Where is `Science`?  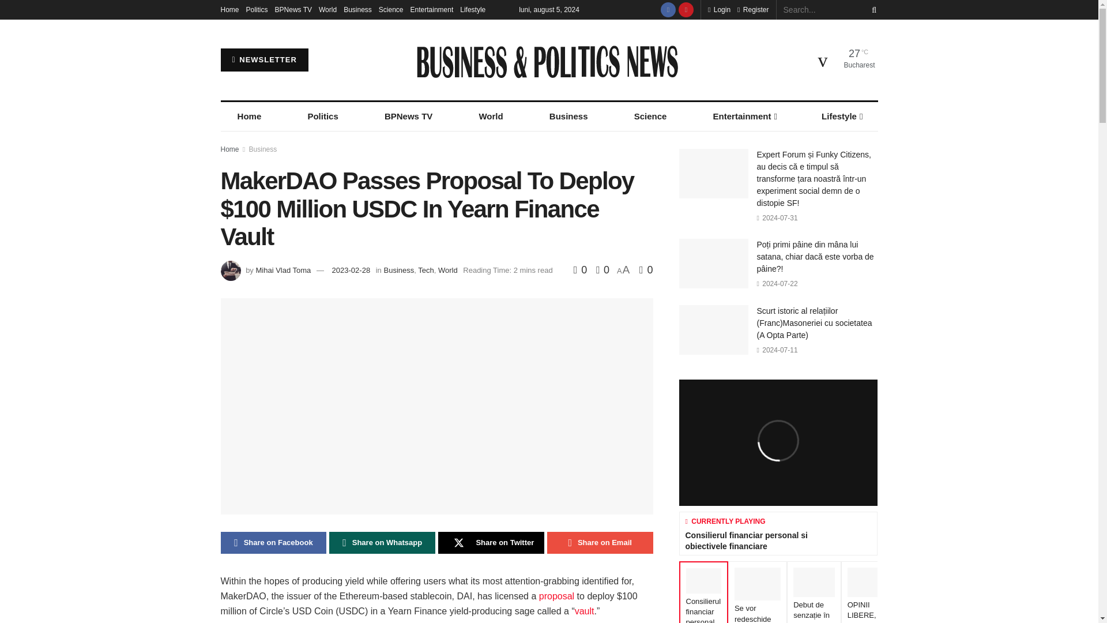 Science is located at coordinates (650, 117).